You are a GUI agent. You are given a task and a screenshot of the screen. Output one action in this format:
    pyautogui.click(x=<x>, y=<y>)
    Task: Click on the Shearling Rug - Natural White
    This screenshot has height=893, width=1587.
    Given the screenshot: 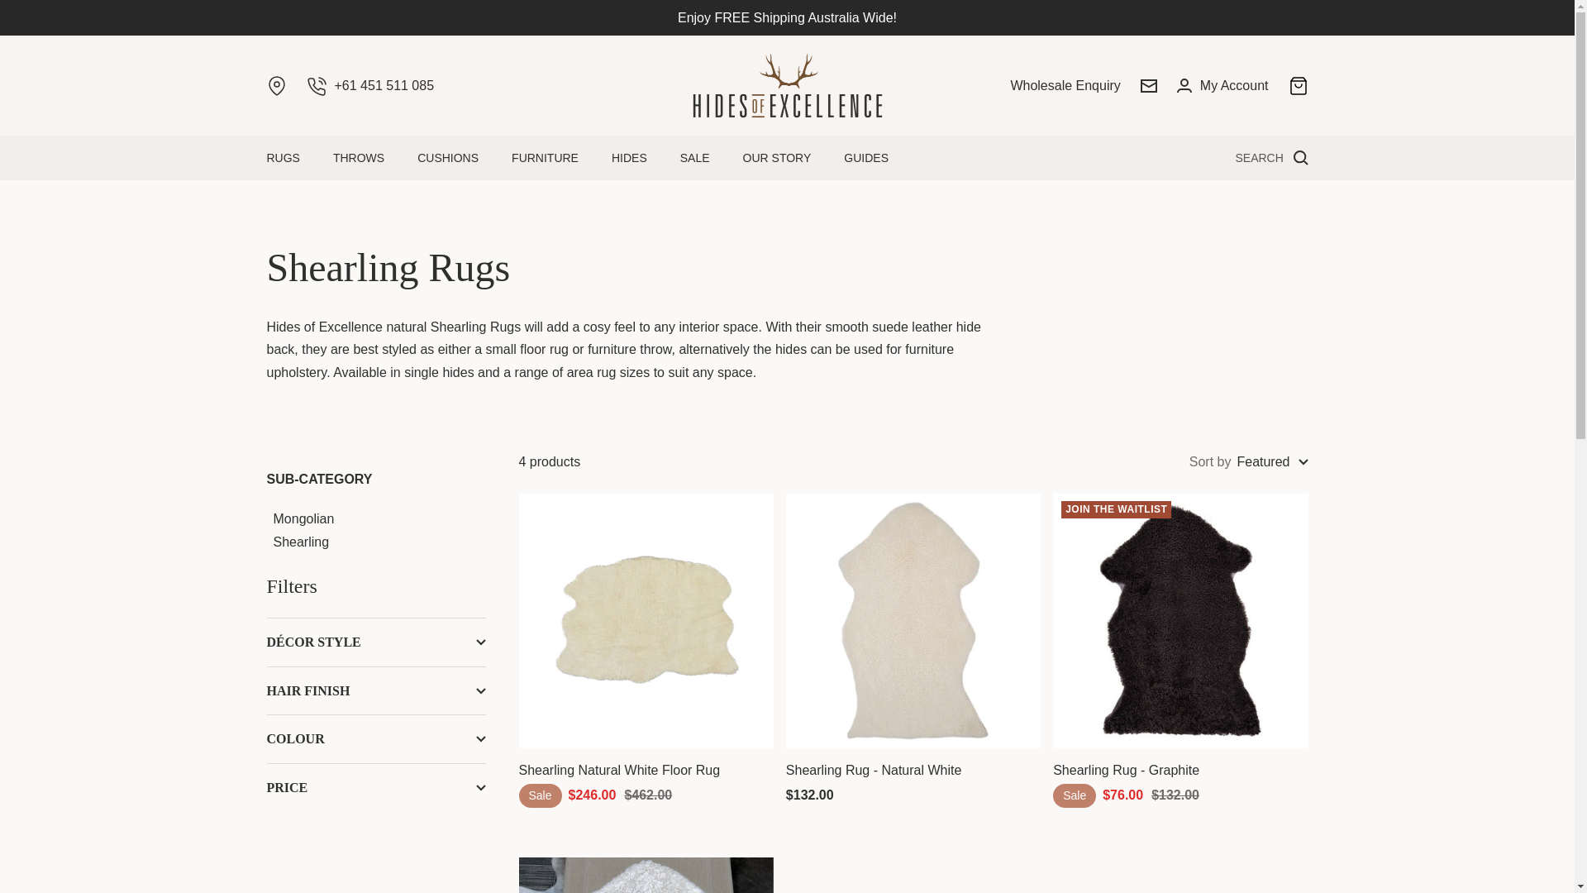 What is the action you would take?
    pyautogui.click(x=913, y=771)
    